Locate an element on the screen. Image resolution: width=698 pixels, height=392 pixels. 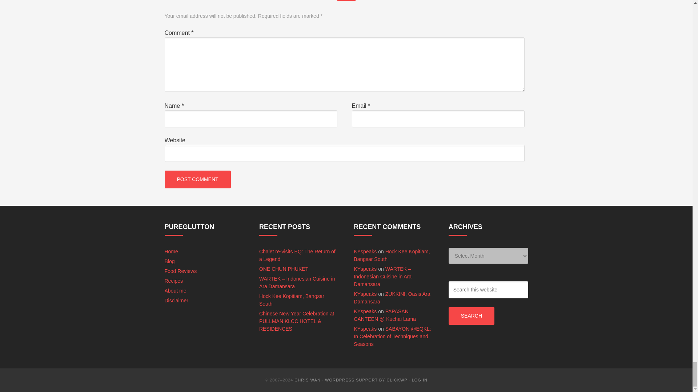
Post Comment is located at coordinates (197, 179).